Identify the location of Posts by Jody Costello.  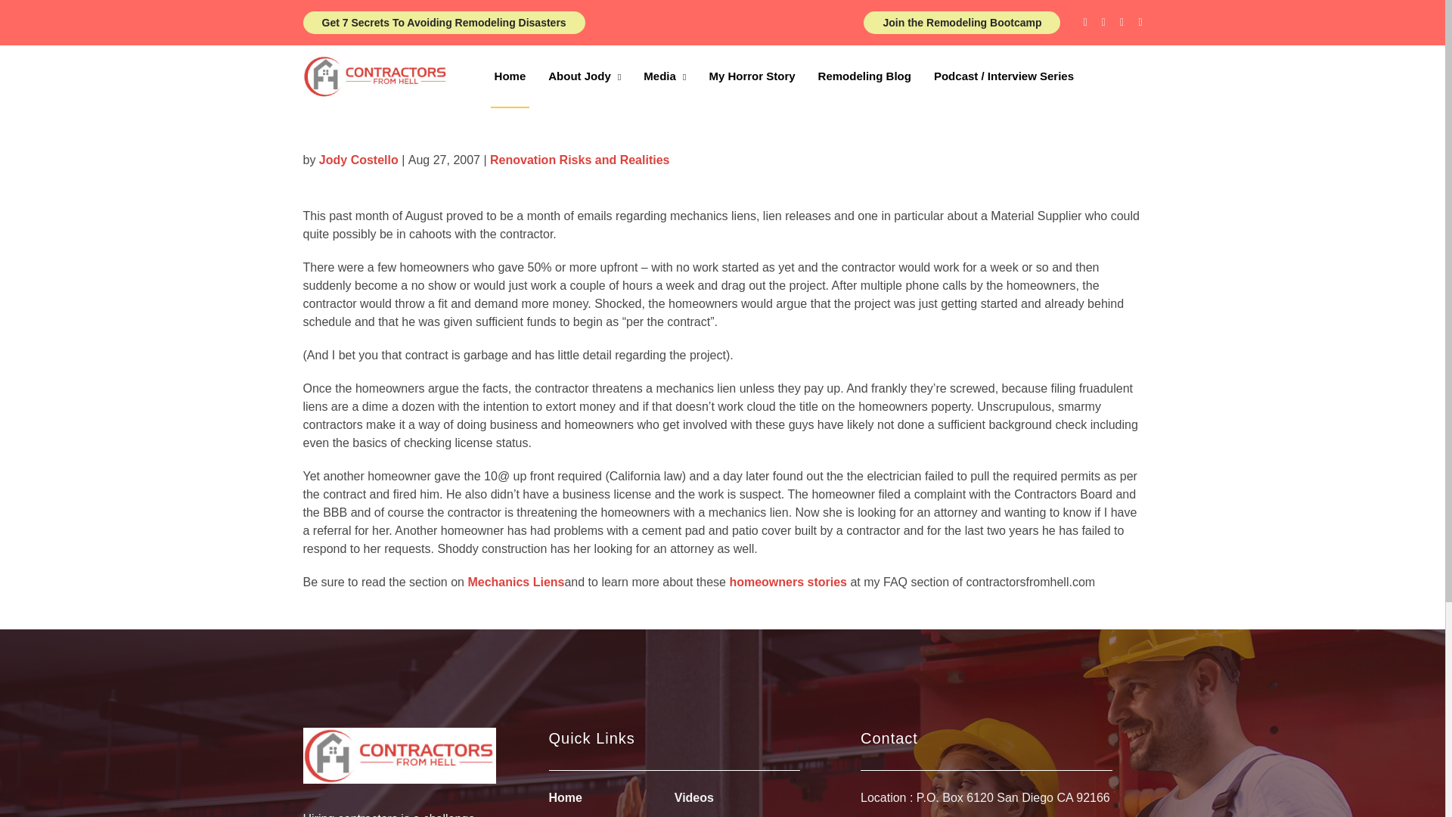
(358, 160).